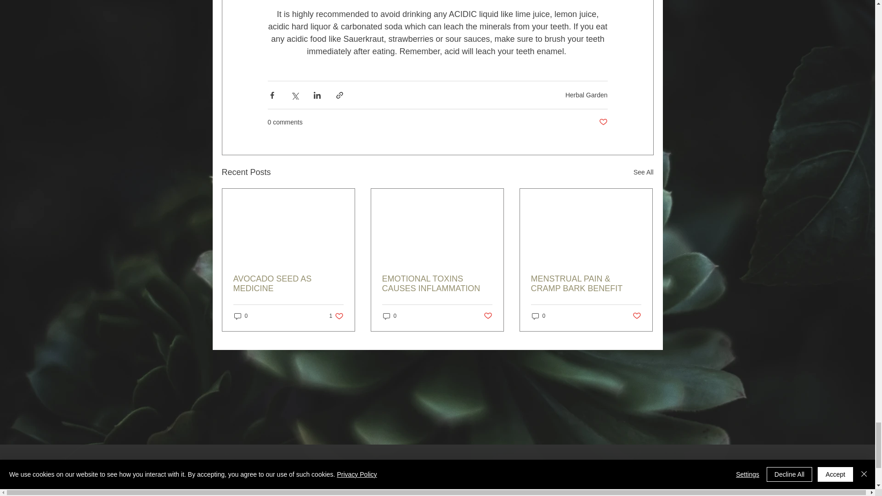  What do you see at coordinates (288, 284) in the screenshot?
I see `AVOCADO SEED AS MEDICINE` at bounding box center [288, 284].